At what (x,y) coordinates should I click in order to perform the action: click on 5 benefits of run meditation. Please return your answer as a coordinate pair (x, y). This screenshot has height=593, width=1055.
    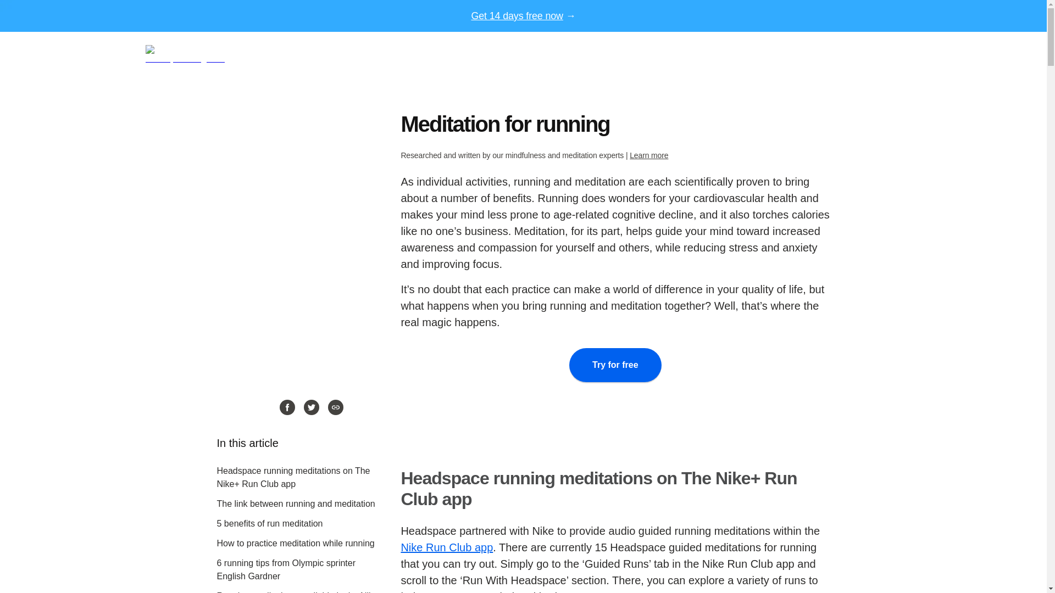
    Looking at the image, I should click on (269, 524).